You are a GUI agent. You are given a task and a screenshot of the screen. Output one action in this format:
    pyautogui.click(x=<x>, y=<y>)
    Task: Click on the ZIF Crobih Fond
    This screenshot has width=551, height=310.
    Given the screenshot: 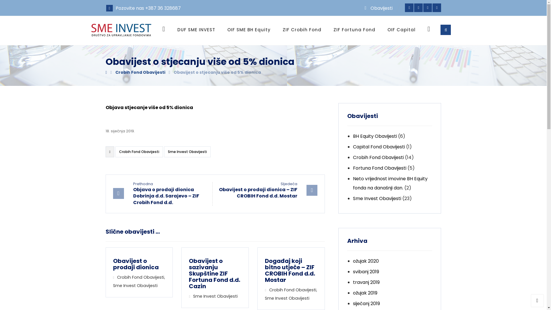 What is the action you would take?
    pyautogui.click(x=302, y=30)
    